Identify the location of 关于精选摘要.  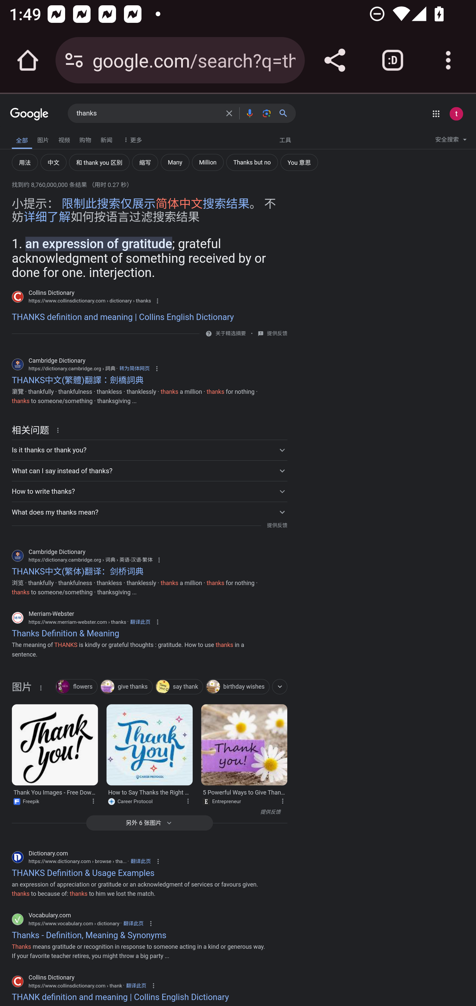
(230, 334).